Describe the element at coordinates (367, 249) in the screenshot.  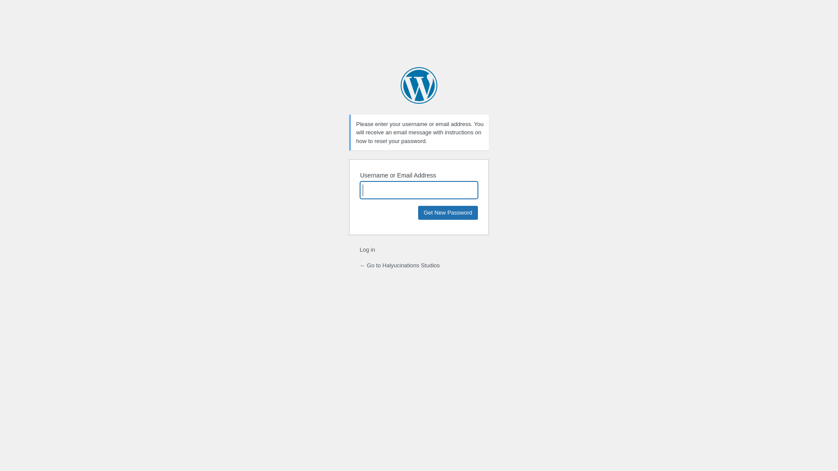
I see `Log in` at that location.